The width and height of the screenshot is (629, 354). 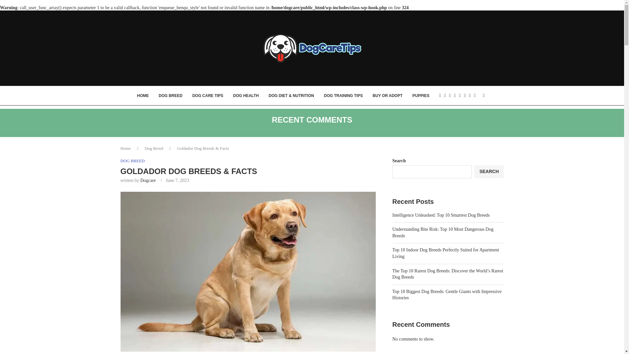 What do you see at coordinates (387, 96) in the screenshot?
I see `BUY OR ADOPT` at bounding box center [387, 96].